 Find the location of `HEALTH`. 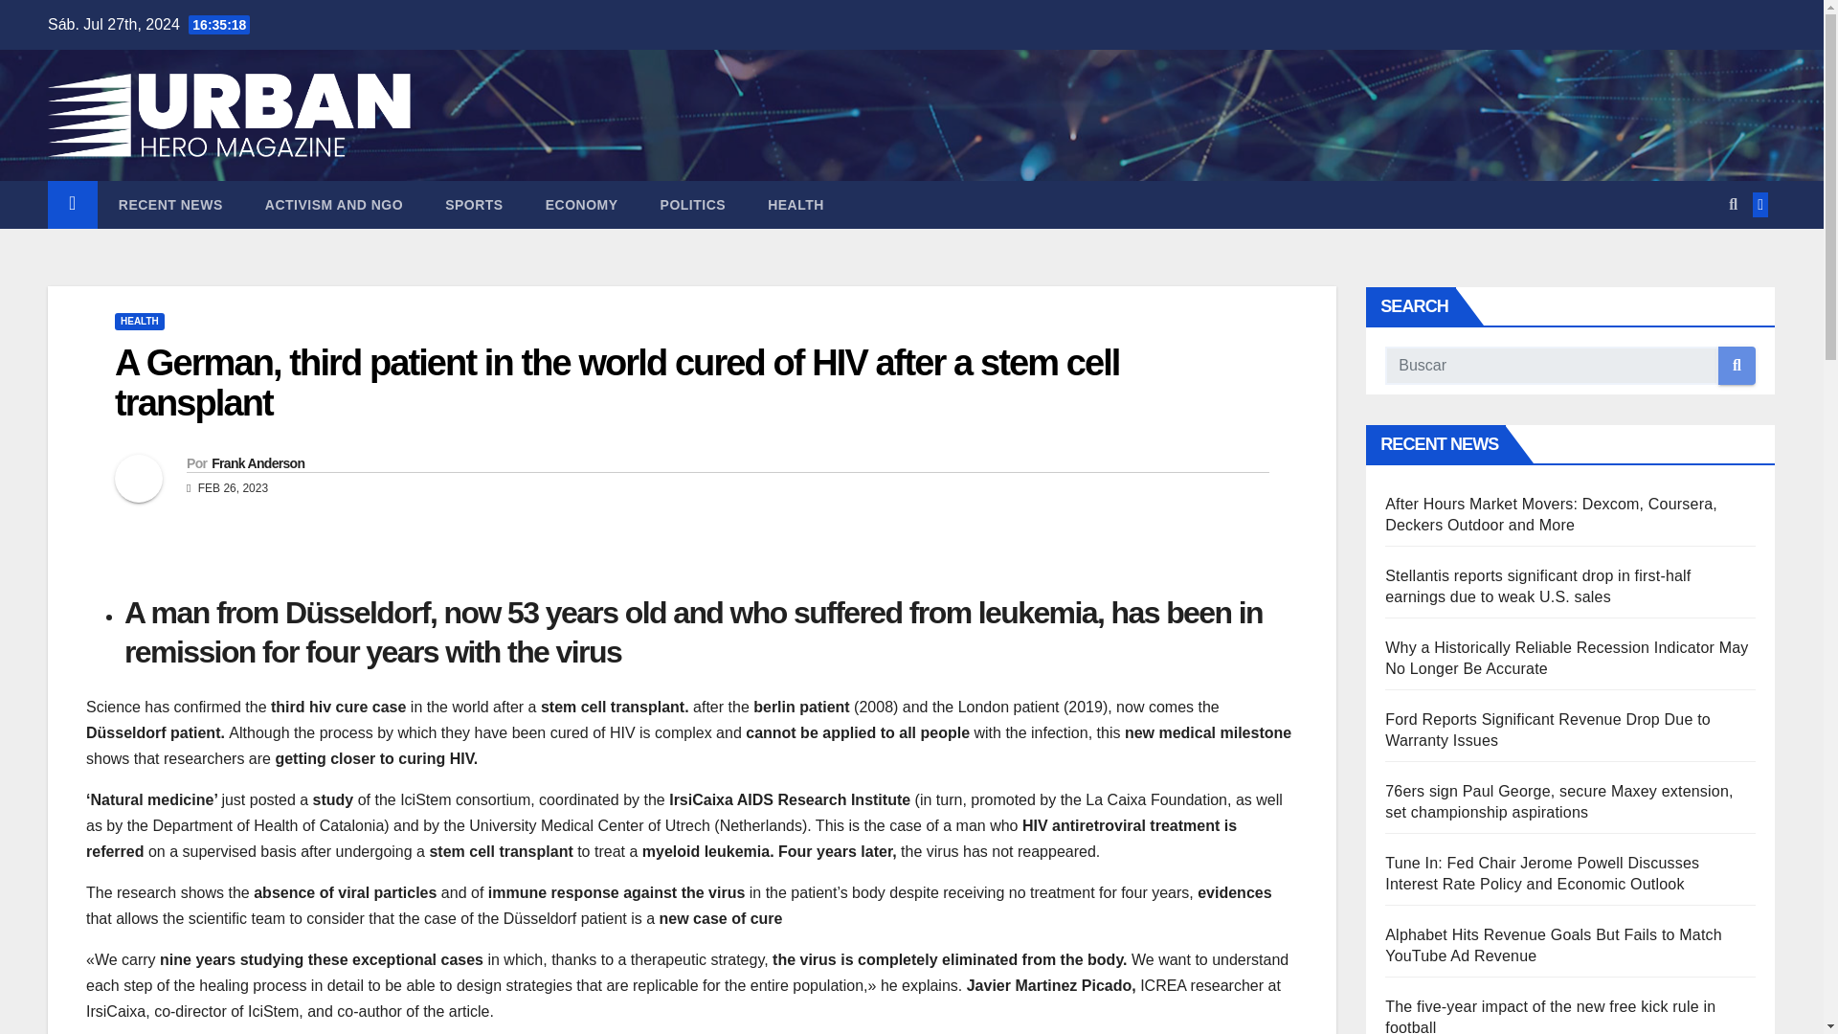

HEALTH is located at coordinates (796, 205).